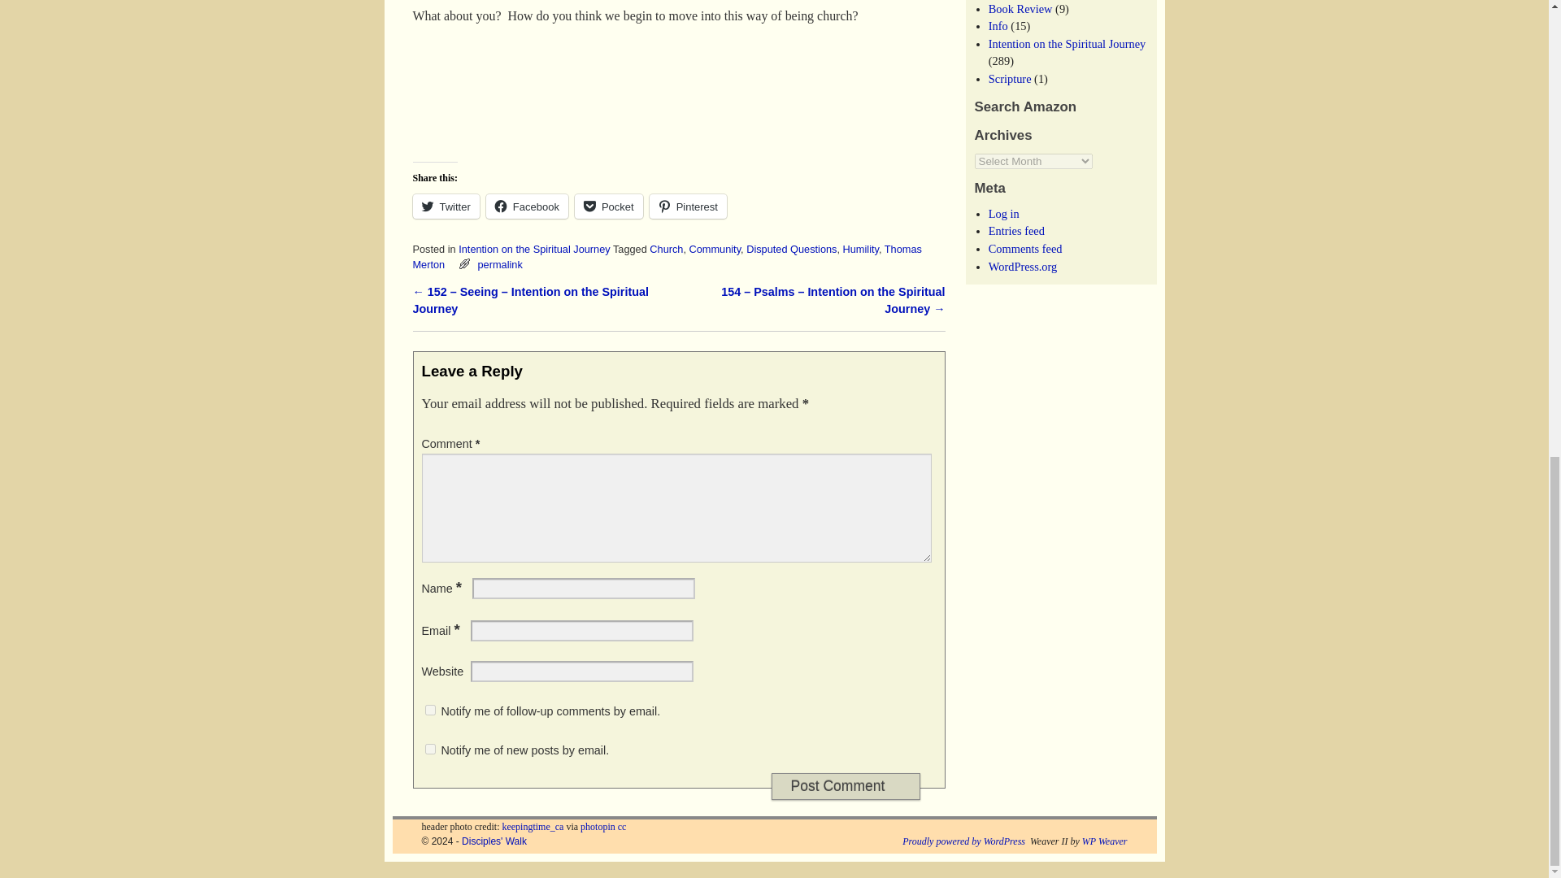 Image resolution: width=1561 pixels, height=878 pixels. I want to click on Click to share on Pinterest, so click(688, 206).